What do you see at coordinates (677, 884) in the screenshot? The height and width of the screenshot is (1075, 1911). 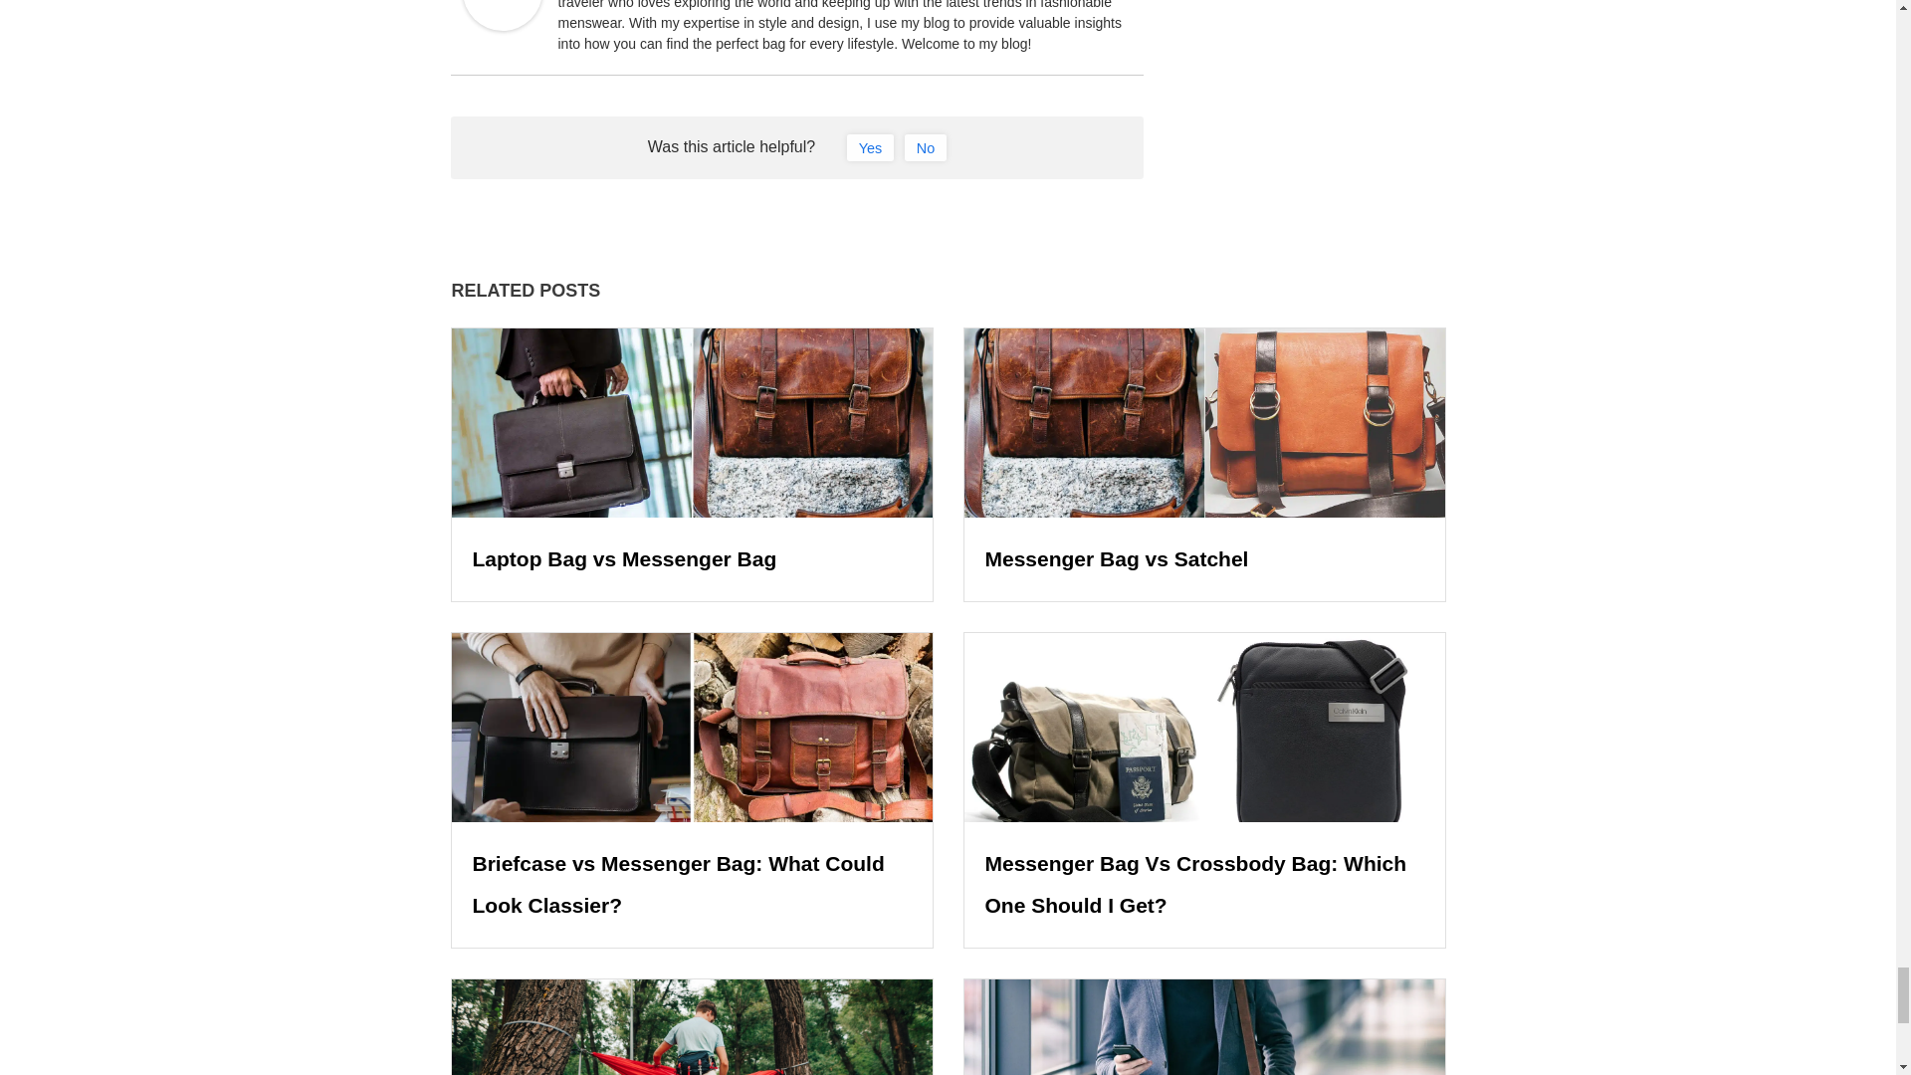 I see `Briefcase vs Messenger Bag: What Could Look Classier?` at bounding box center [677, 884].